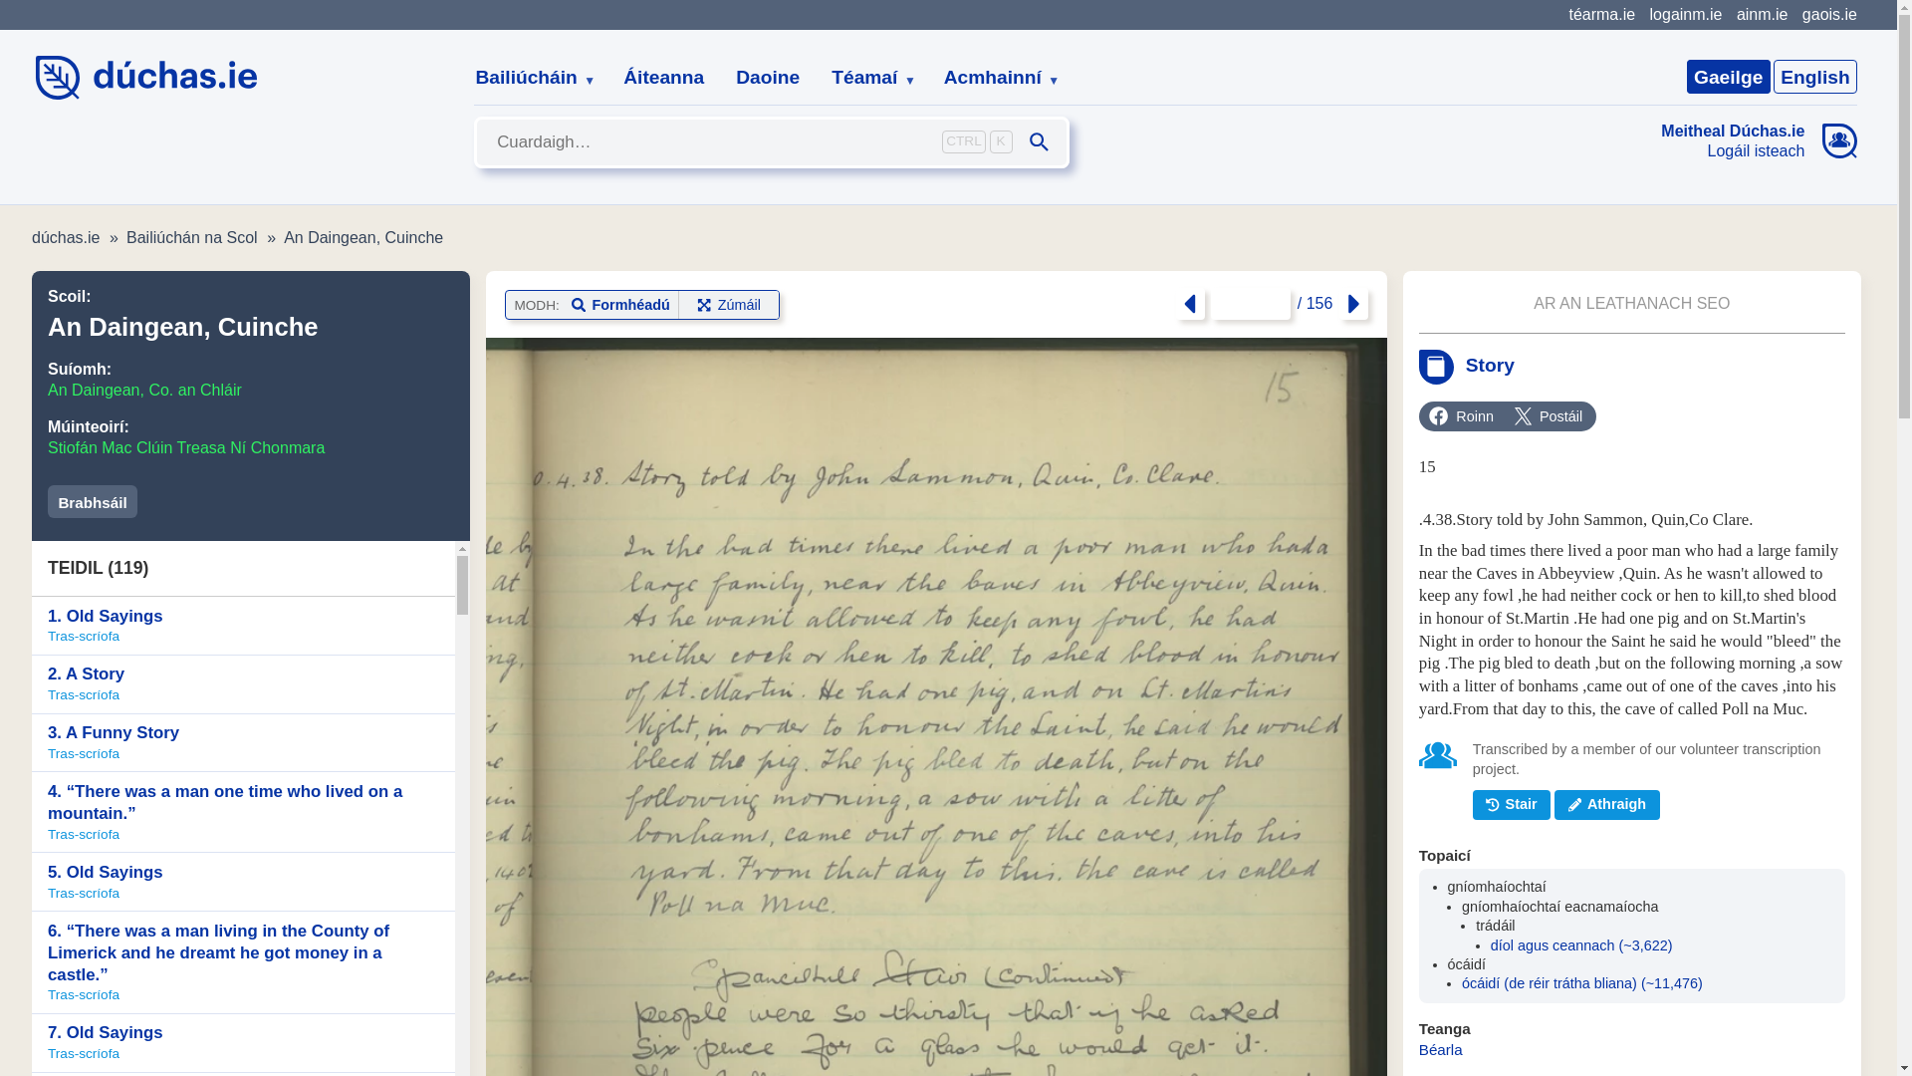  I want to click on An Daingean, Cuinche, so click(362, 237).